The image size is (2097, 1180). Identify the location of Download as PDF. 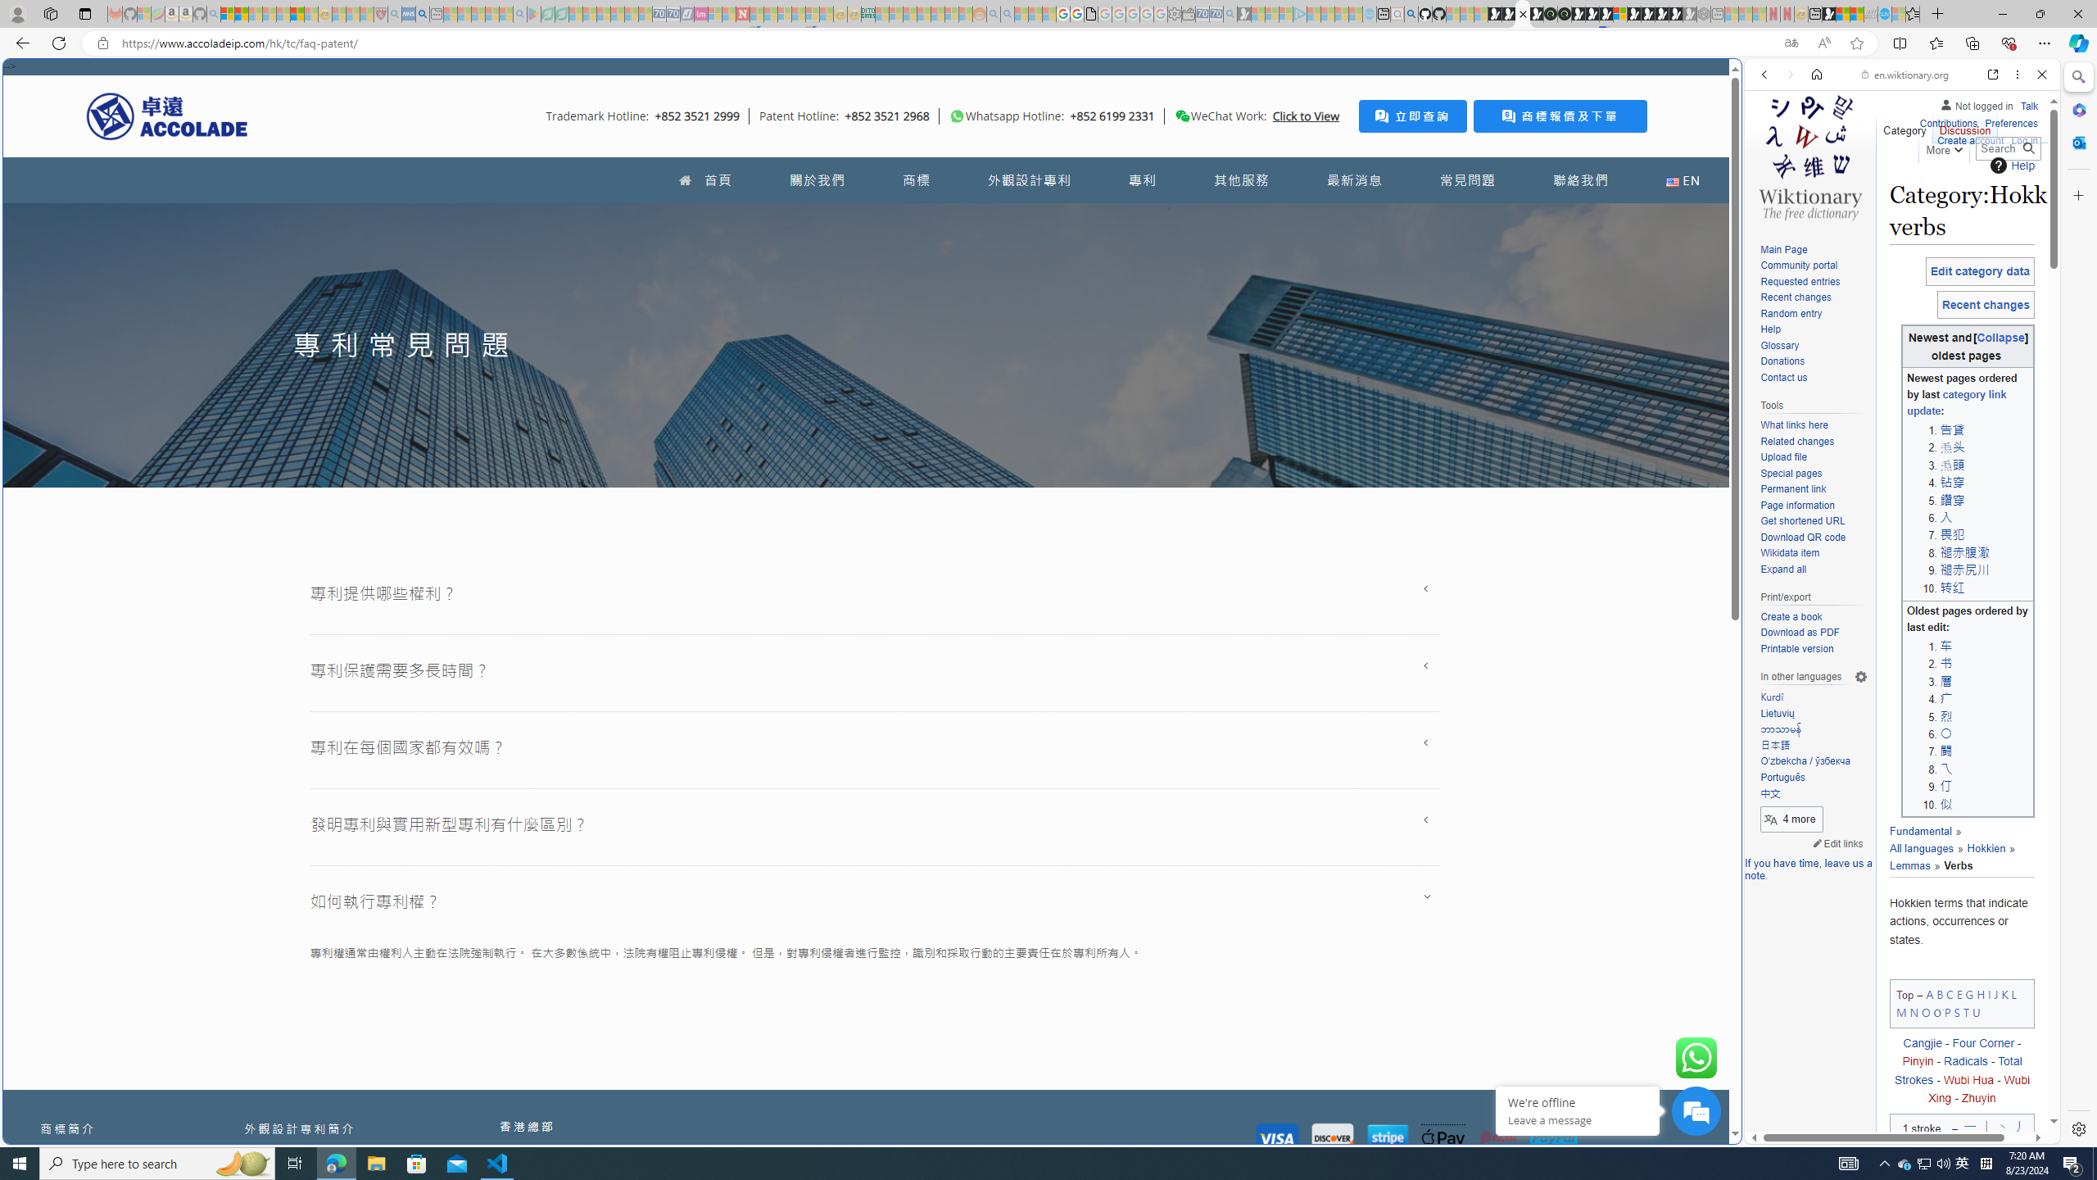
(1814, 633).